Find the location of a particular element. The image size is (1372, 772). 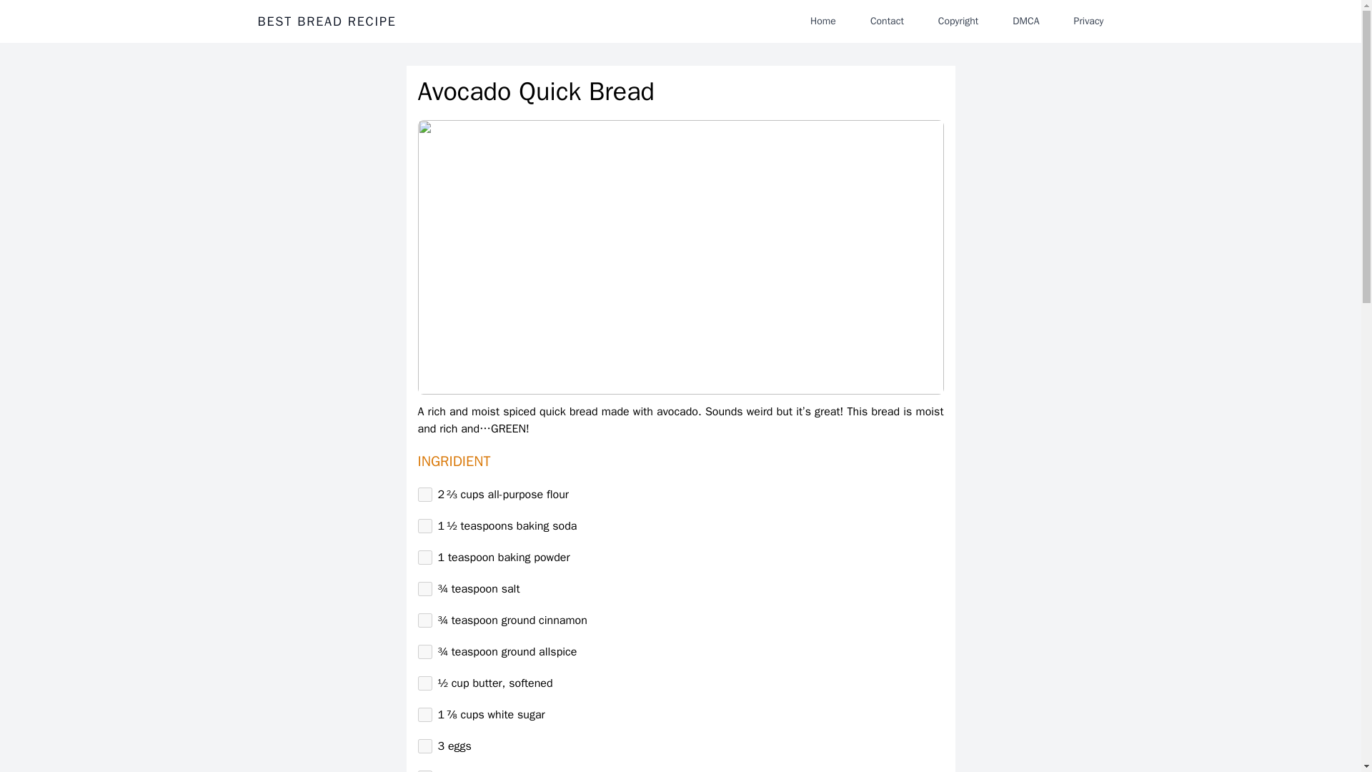

Privacy is located at coordinates (1088, 21).